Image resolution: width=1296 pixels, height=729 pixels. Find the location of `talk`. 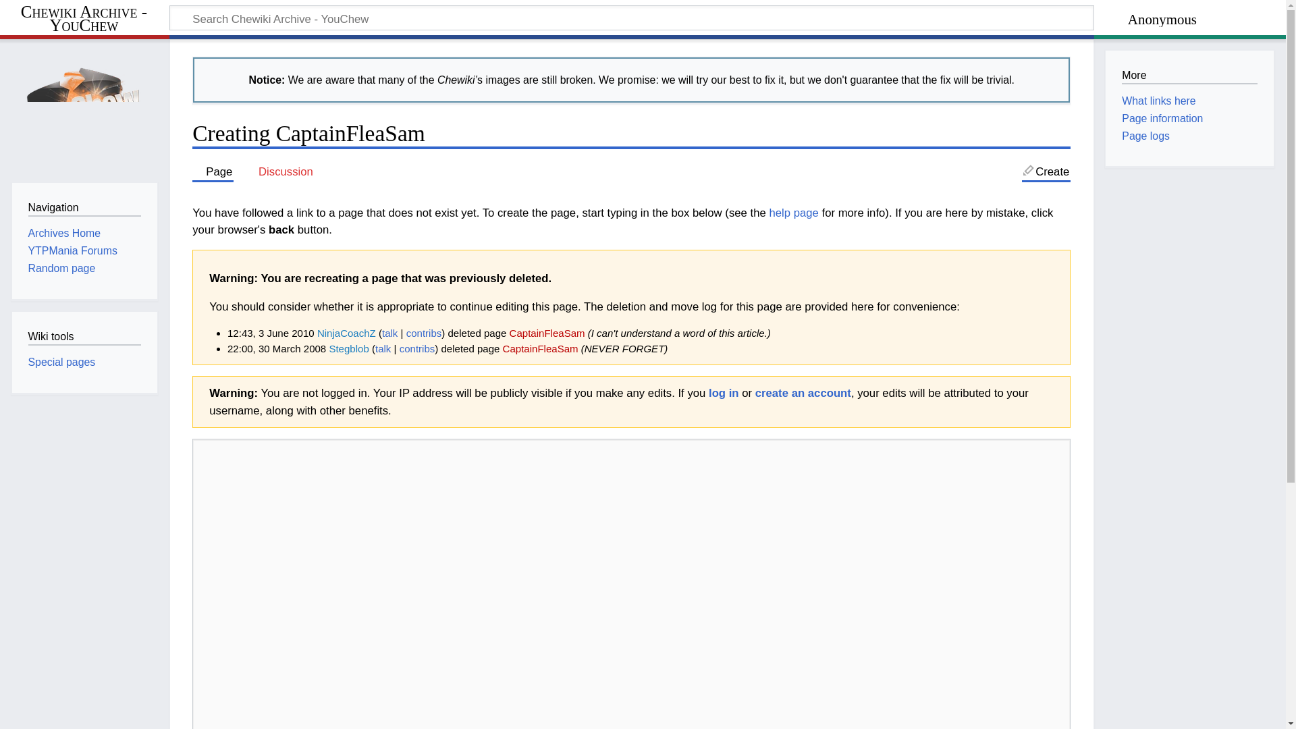

talk is located at coordinates (390, 333).